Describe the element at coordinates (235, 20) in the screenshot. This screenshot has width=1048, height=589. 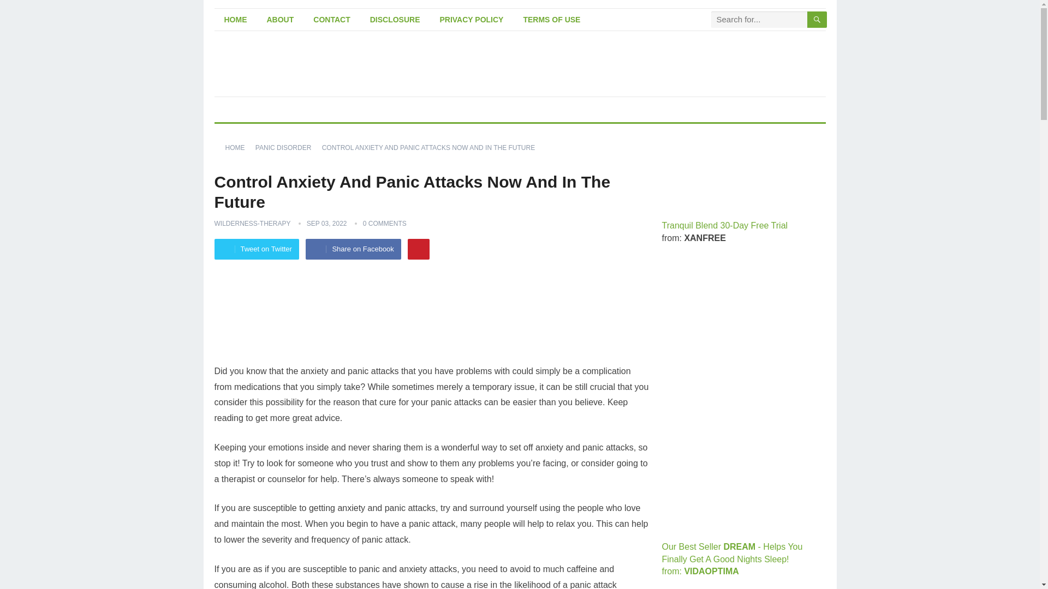
I see `HOME` at that location.